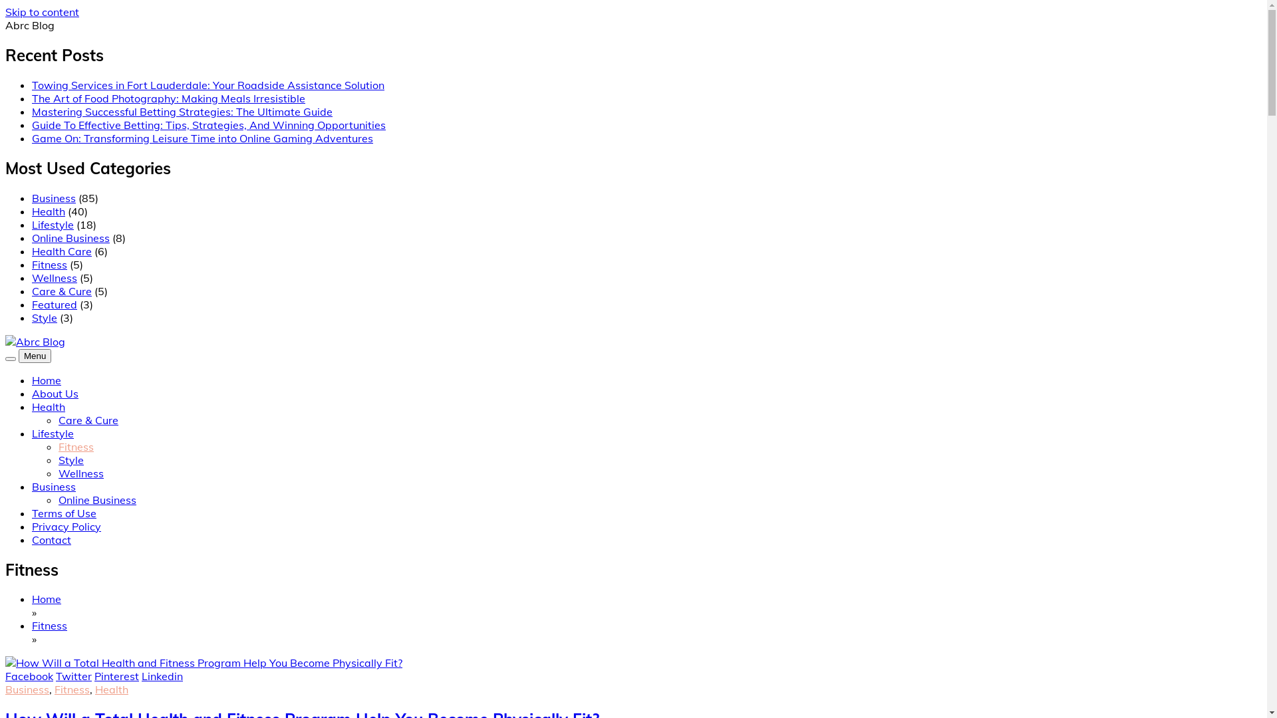 Image resolution: width=1277 pixels, height=718 pixels. What do you see at coordinates (71, 238) in the screenshot?
I see `Online Business` at bounding box center [71, 238].